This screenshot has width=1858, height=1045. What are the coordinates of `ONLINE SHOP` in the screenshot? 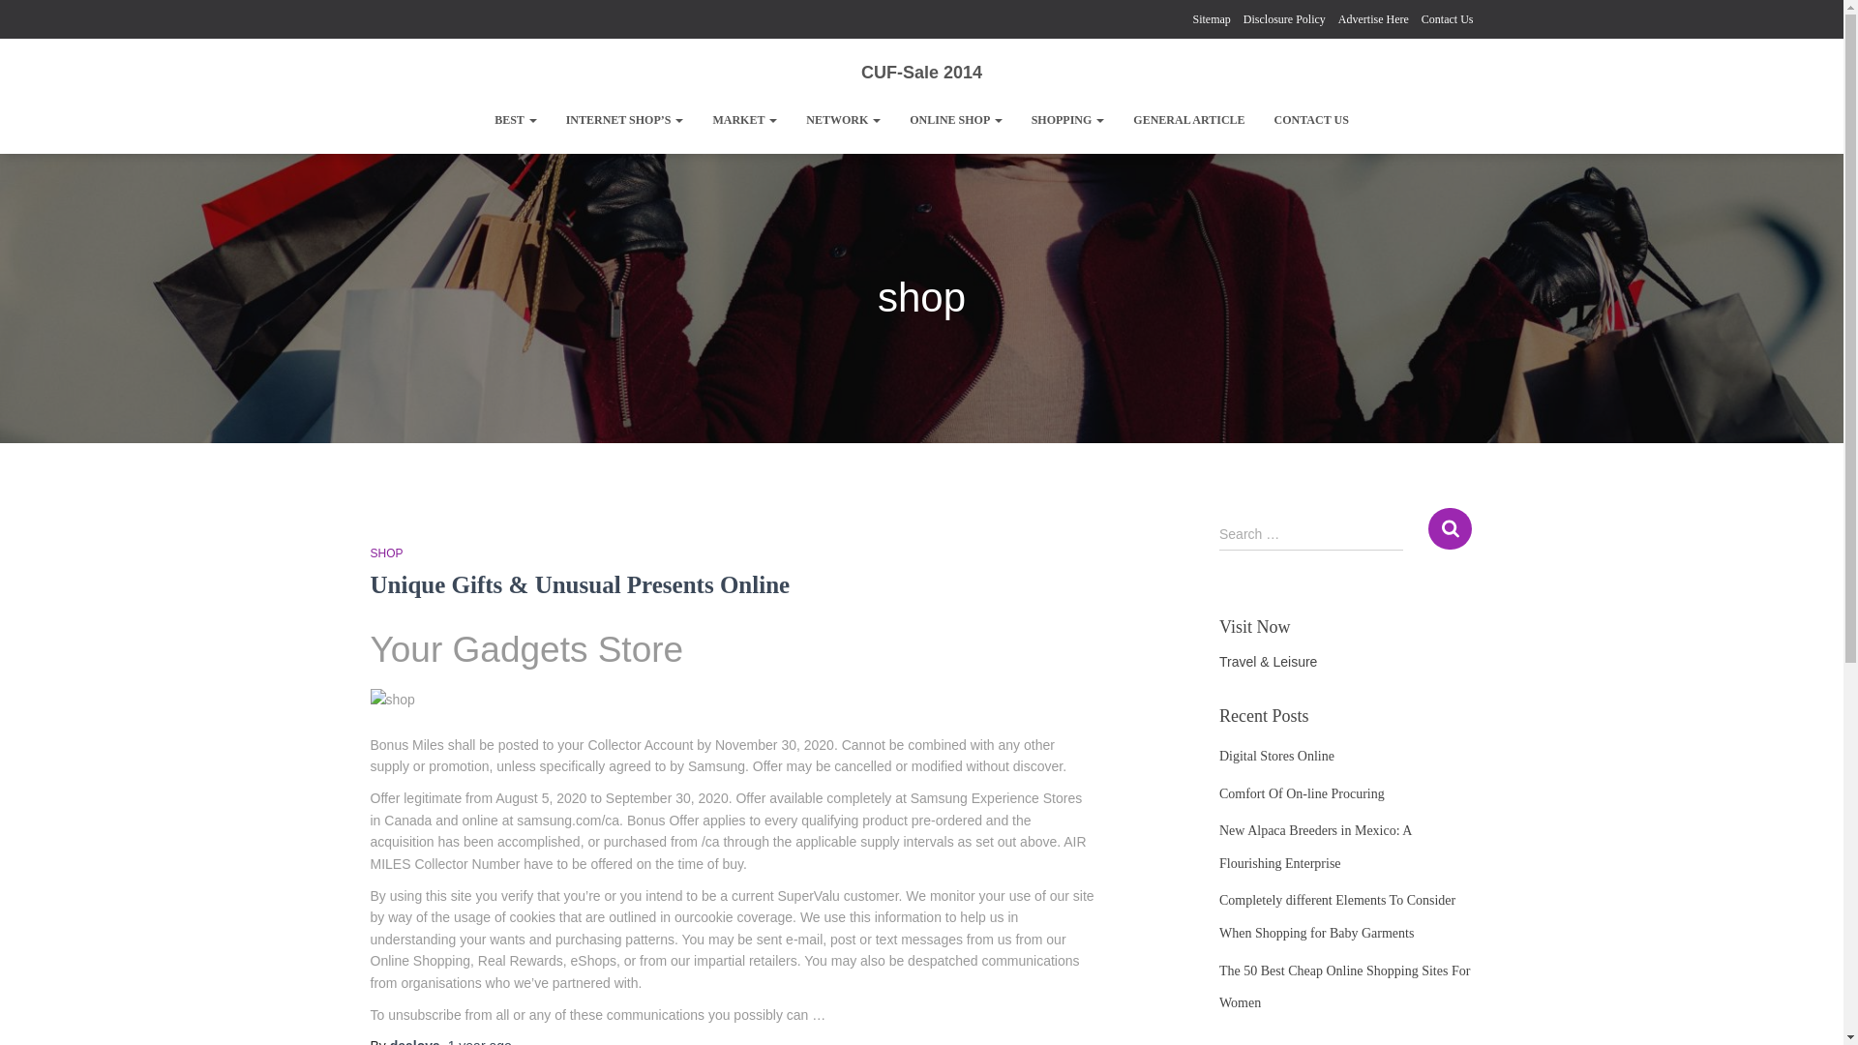 It's located at (956, 120).